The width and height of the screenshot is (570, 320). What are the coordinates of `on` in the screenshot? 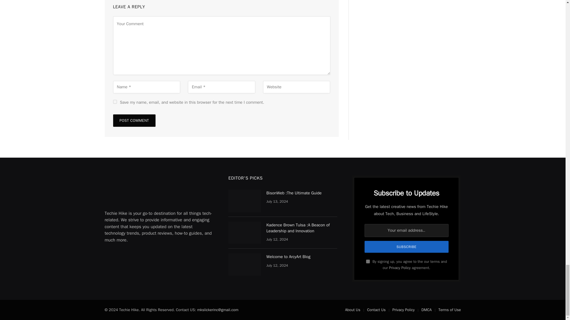 It's located at (368, 261).